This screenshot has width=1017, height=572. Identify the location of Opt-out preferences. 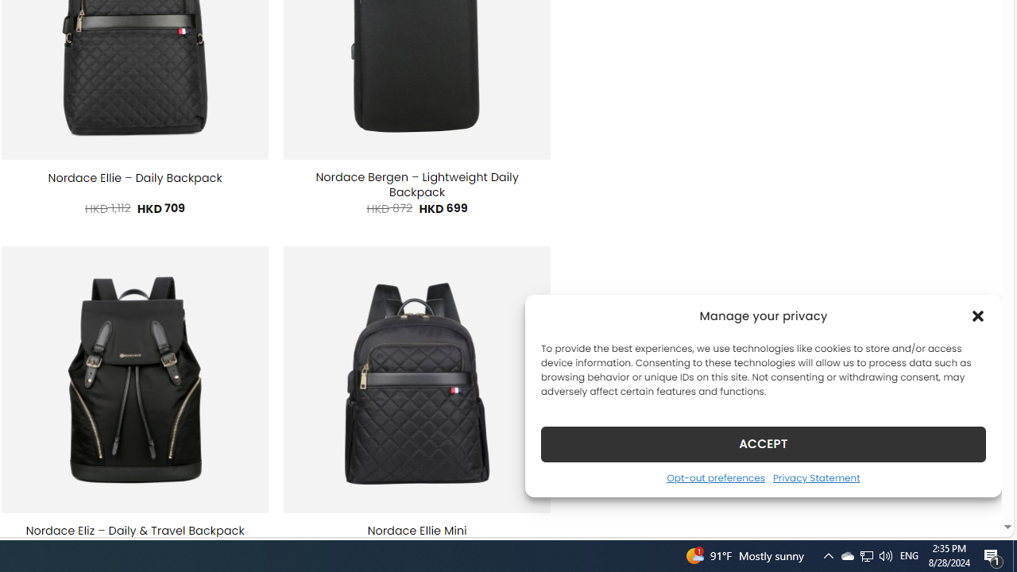
(715, 477).